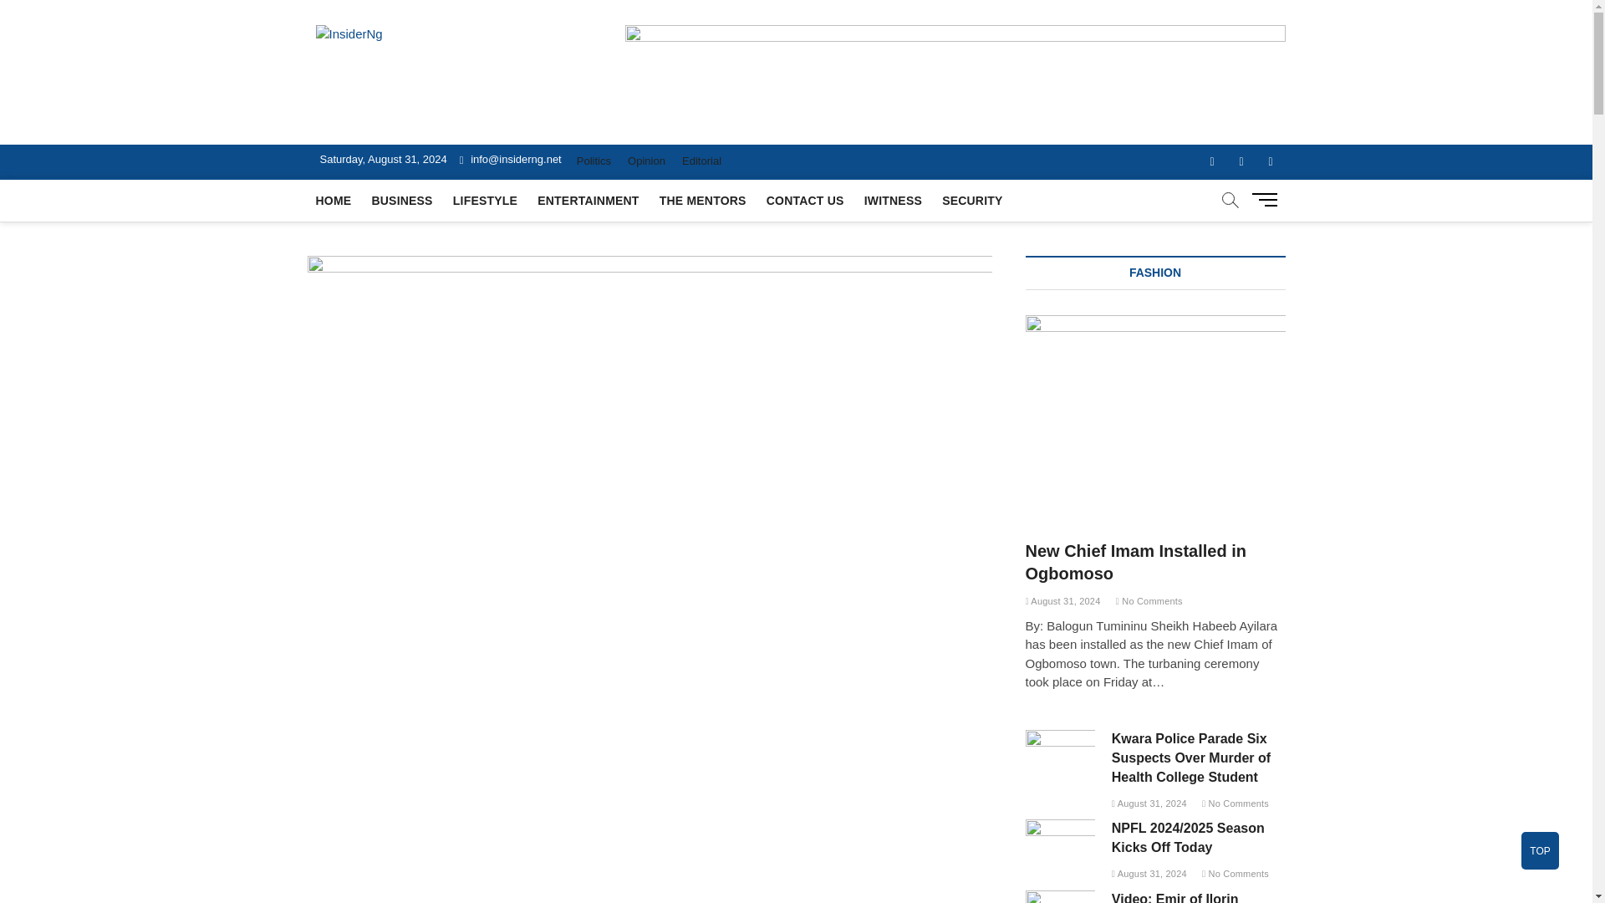 The image size is (1605, 903). I want to click on BUSINESS, so click(401, 200).